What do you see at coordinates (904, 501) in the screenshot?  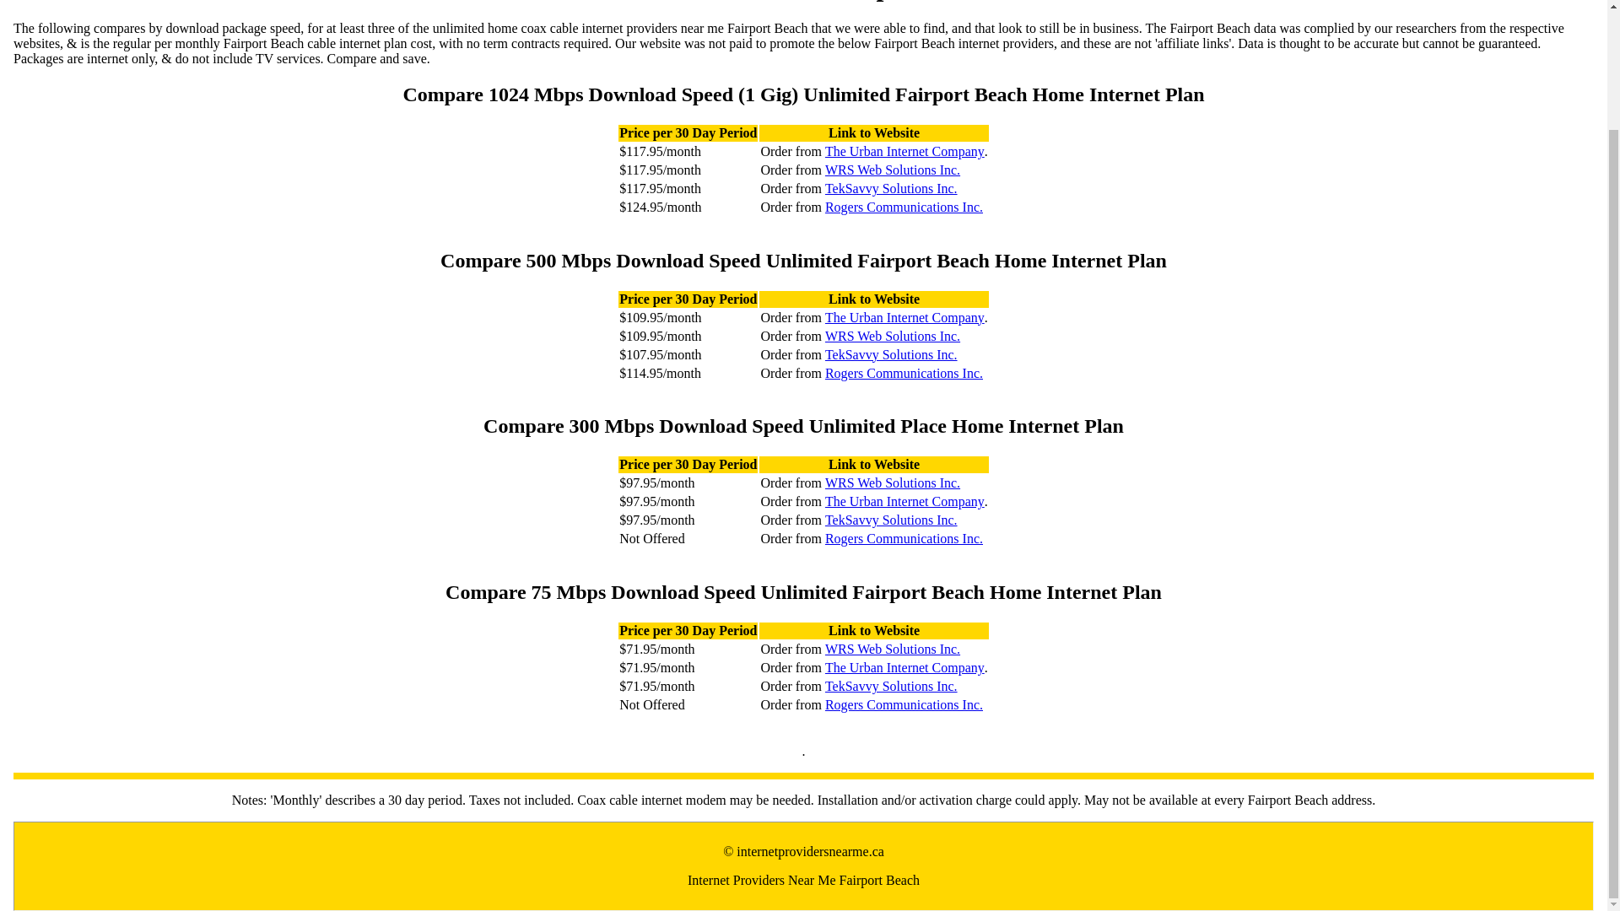 I see `The Urban Internet Company` at bounding box center [904, 501].